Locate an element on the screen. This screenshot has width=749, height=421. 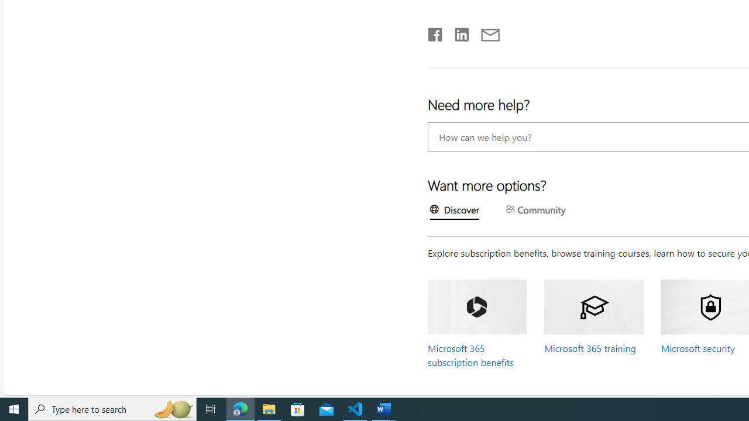
Community is located at coordinates (536, 210).